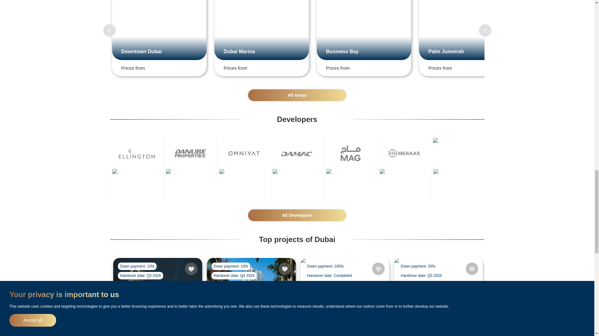 The height and width of the screenshot is (336, 599). Describe the element at coordinates (190, 153) in the screenshot. I see `Danube Properties image` at that location.